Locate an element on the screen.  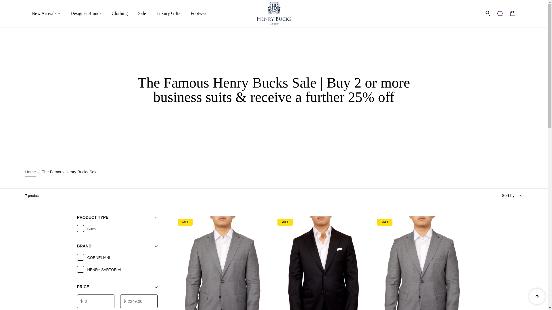
Luxury Gifts is located at coordinates (168, 13).